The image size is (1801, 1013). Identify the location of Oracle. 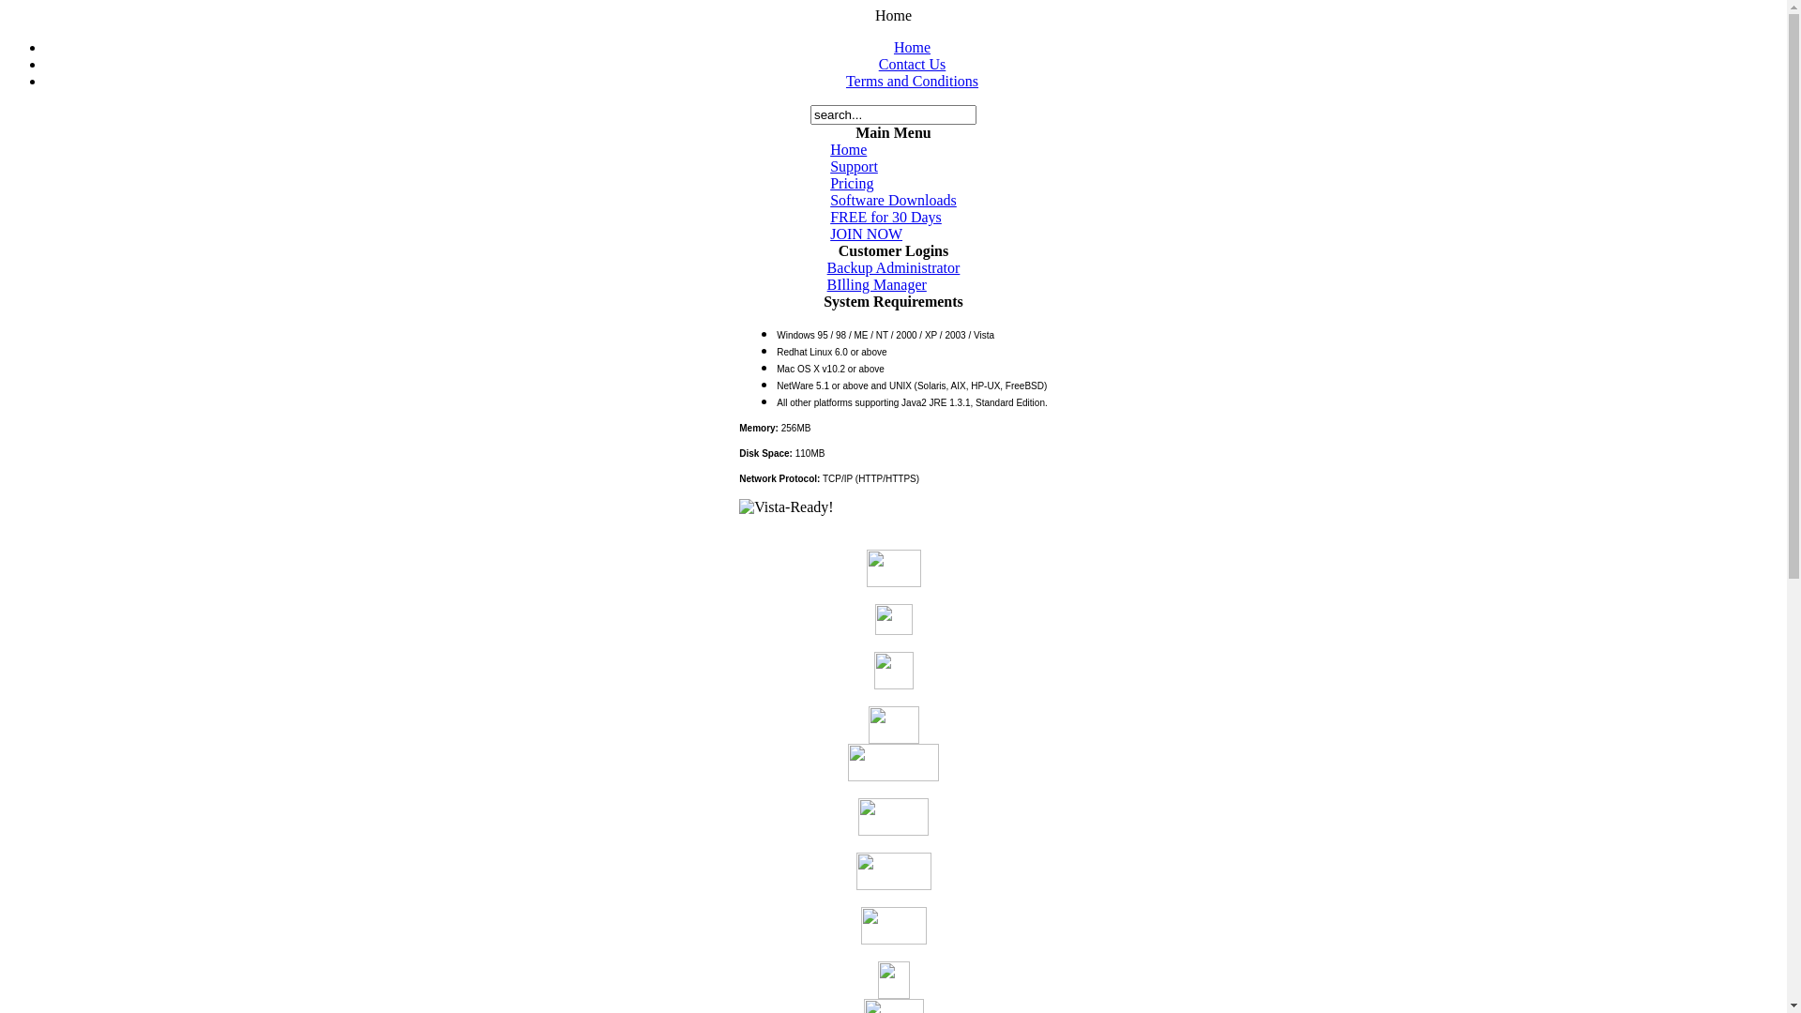
(893, 763).